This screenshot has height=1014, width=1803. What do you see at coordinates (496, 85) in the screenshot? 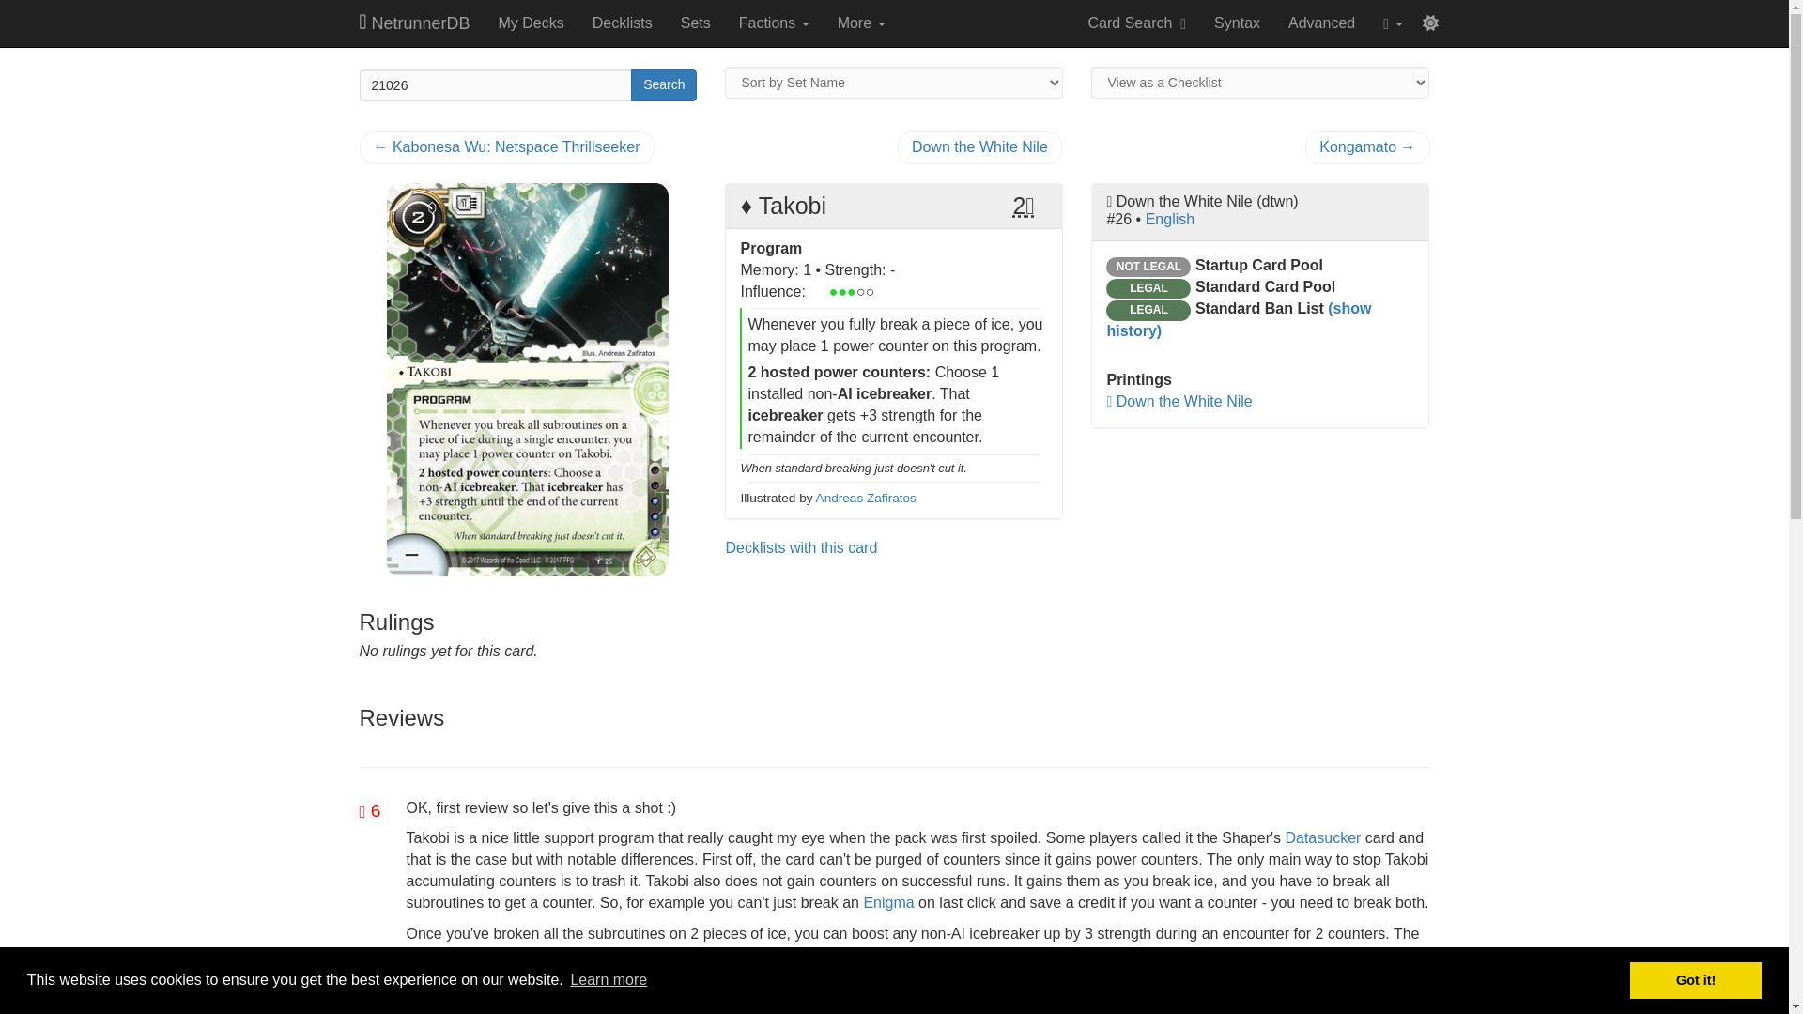
I see `21026` at bounding box center [496, 85].